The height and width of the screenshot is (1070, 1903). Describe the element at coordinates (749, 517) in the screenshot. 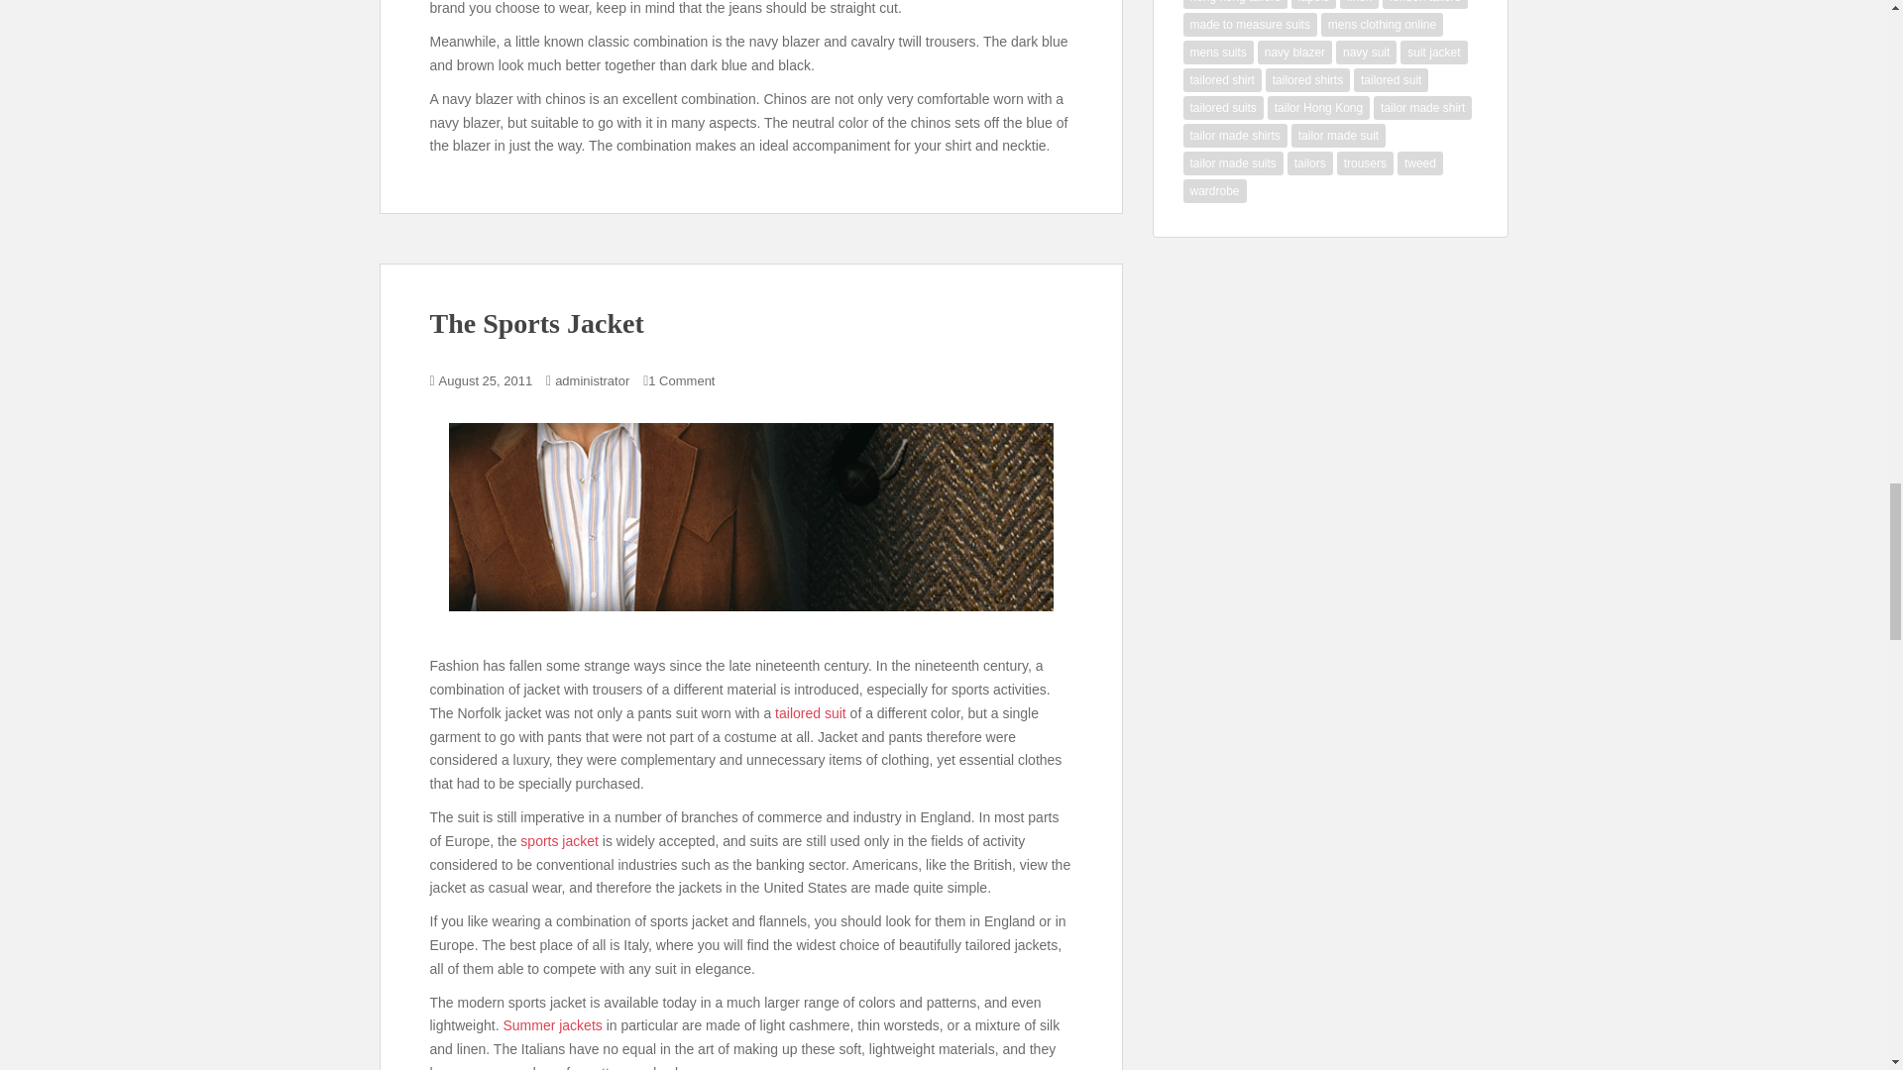

I see `The Sports Jacket` at that location.